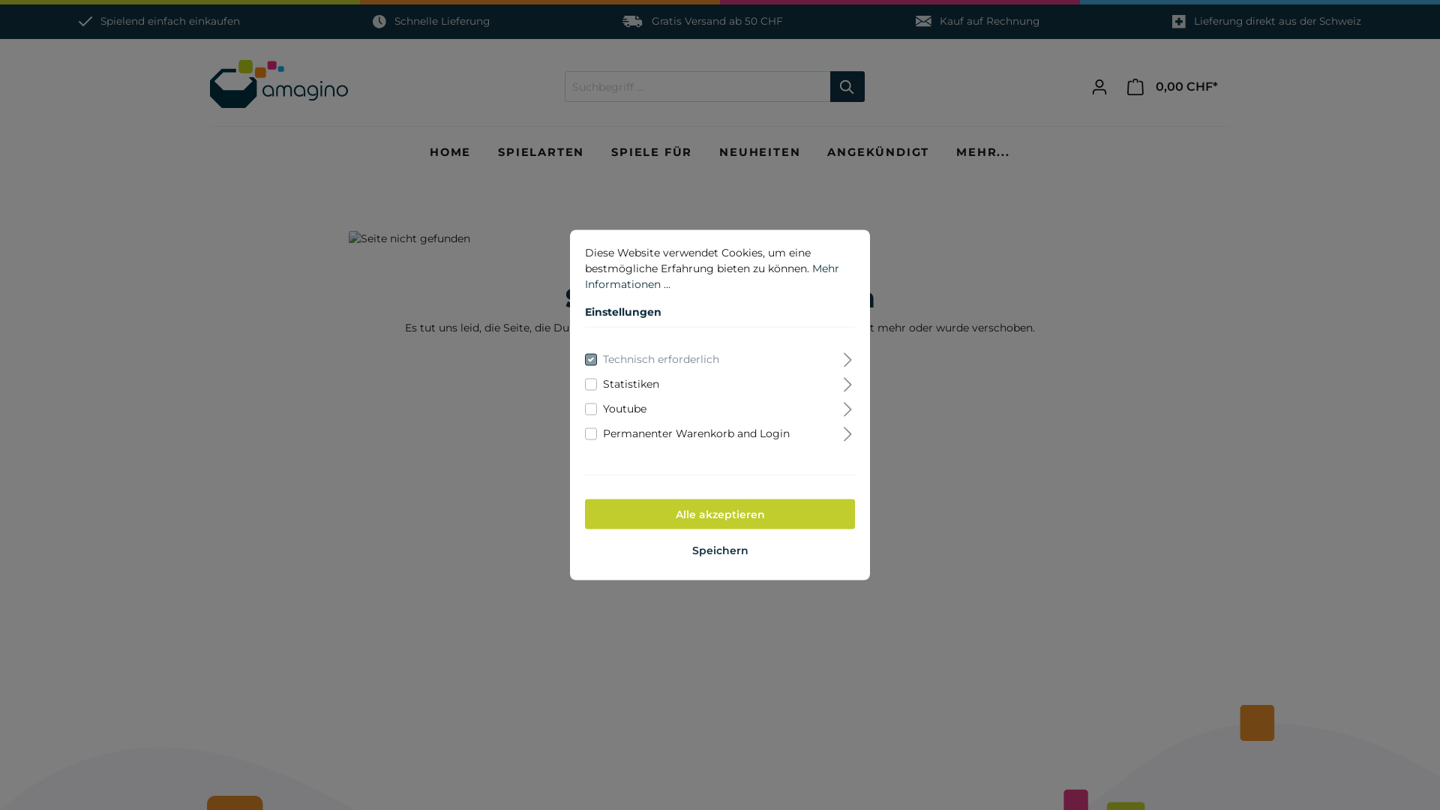  Describe the element at coordinates (720, 550) in the screenshot. I see `Speichern` at that location.